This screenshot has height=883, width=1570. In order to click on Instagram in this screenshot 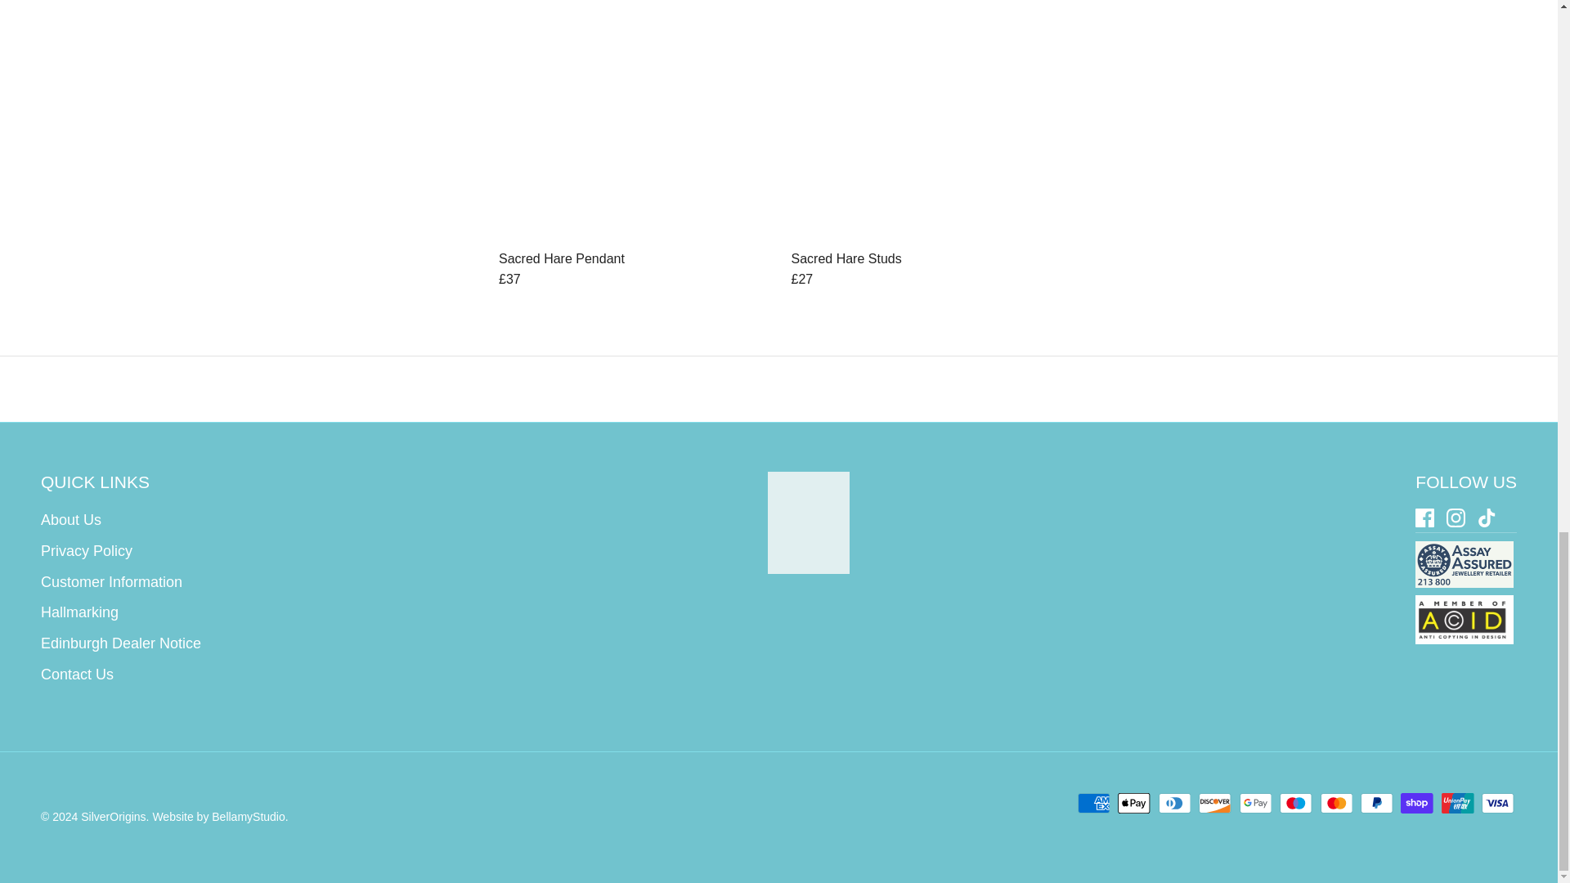, I will do `click(1456, 518)`.